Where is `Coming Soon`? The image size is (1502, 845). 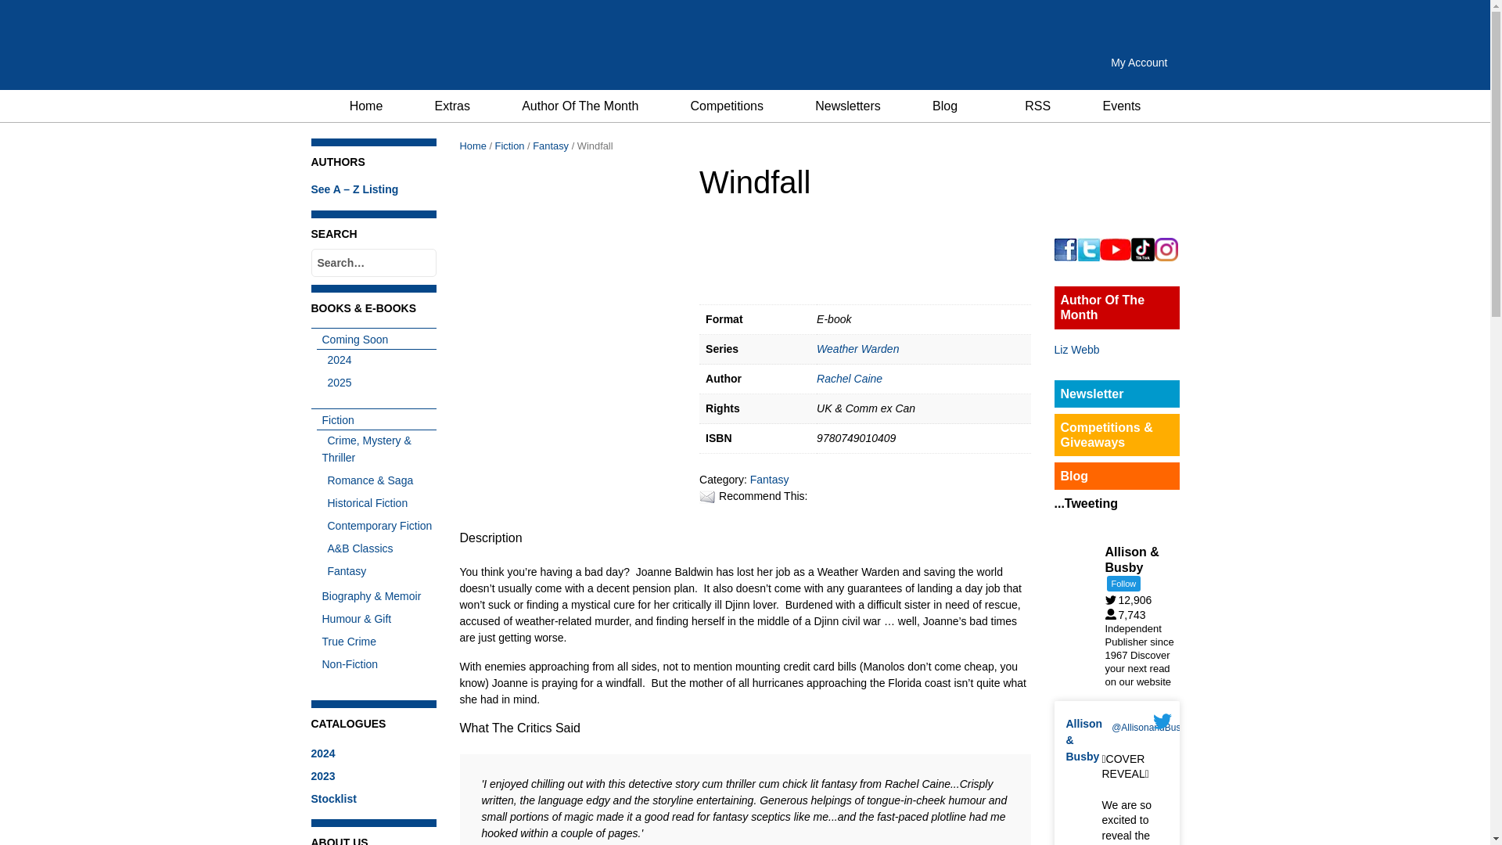
Coming Soon is located at coordinates (351, 339).